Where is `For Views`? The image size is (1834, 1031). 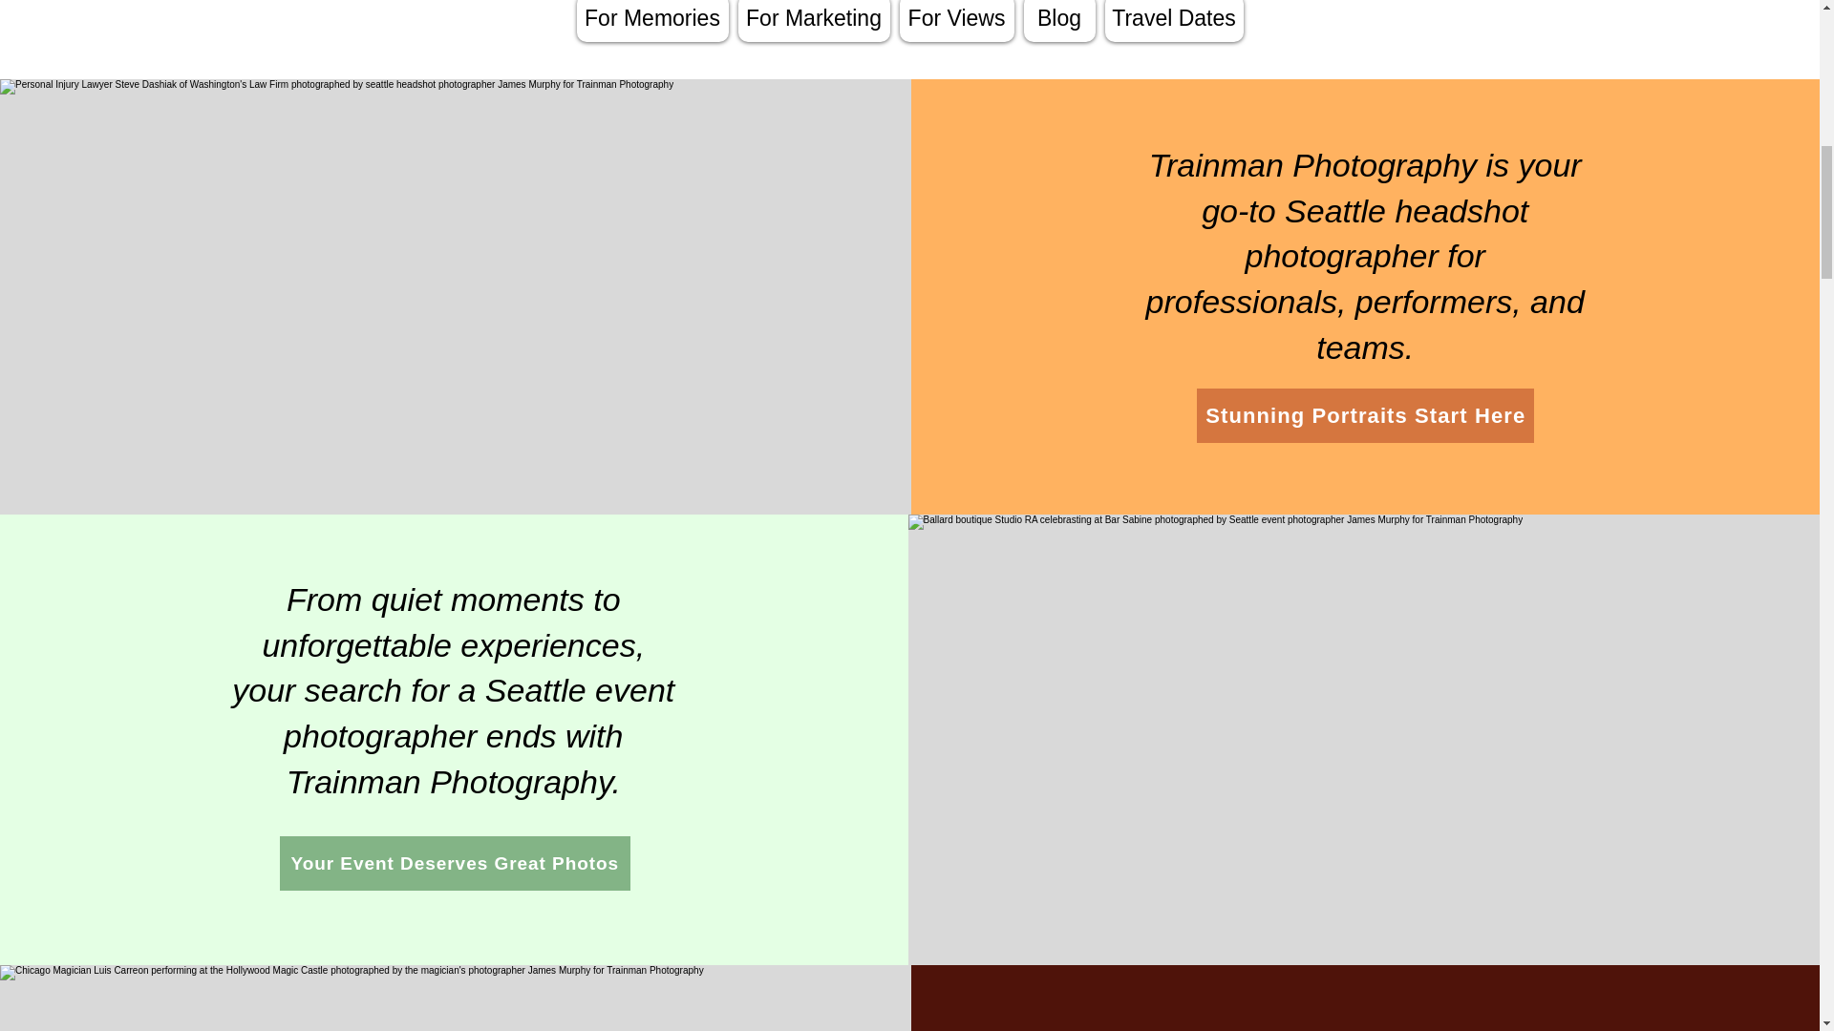 For Views is located at coordinates (957, 21).